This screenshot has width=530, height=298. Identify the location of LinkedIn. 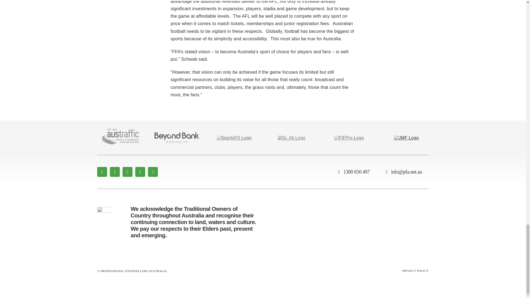
(153, 172).